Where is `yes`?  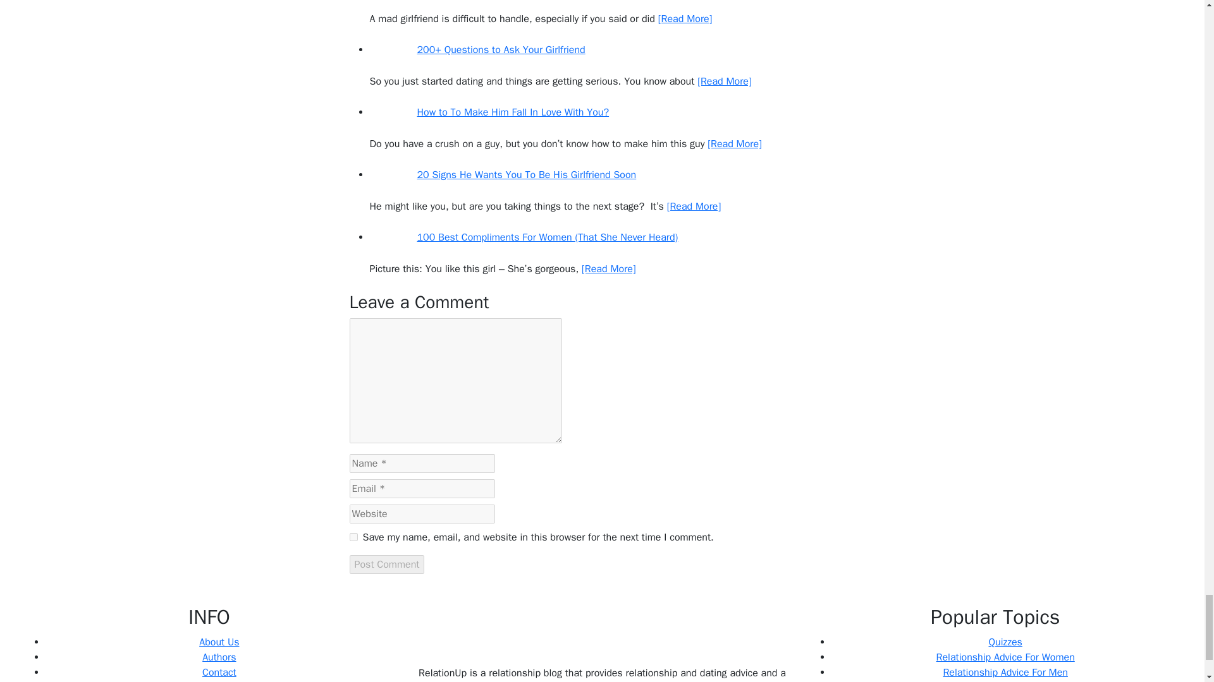
yes is located at coordinates (353, 537).